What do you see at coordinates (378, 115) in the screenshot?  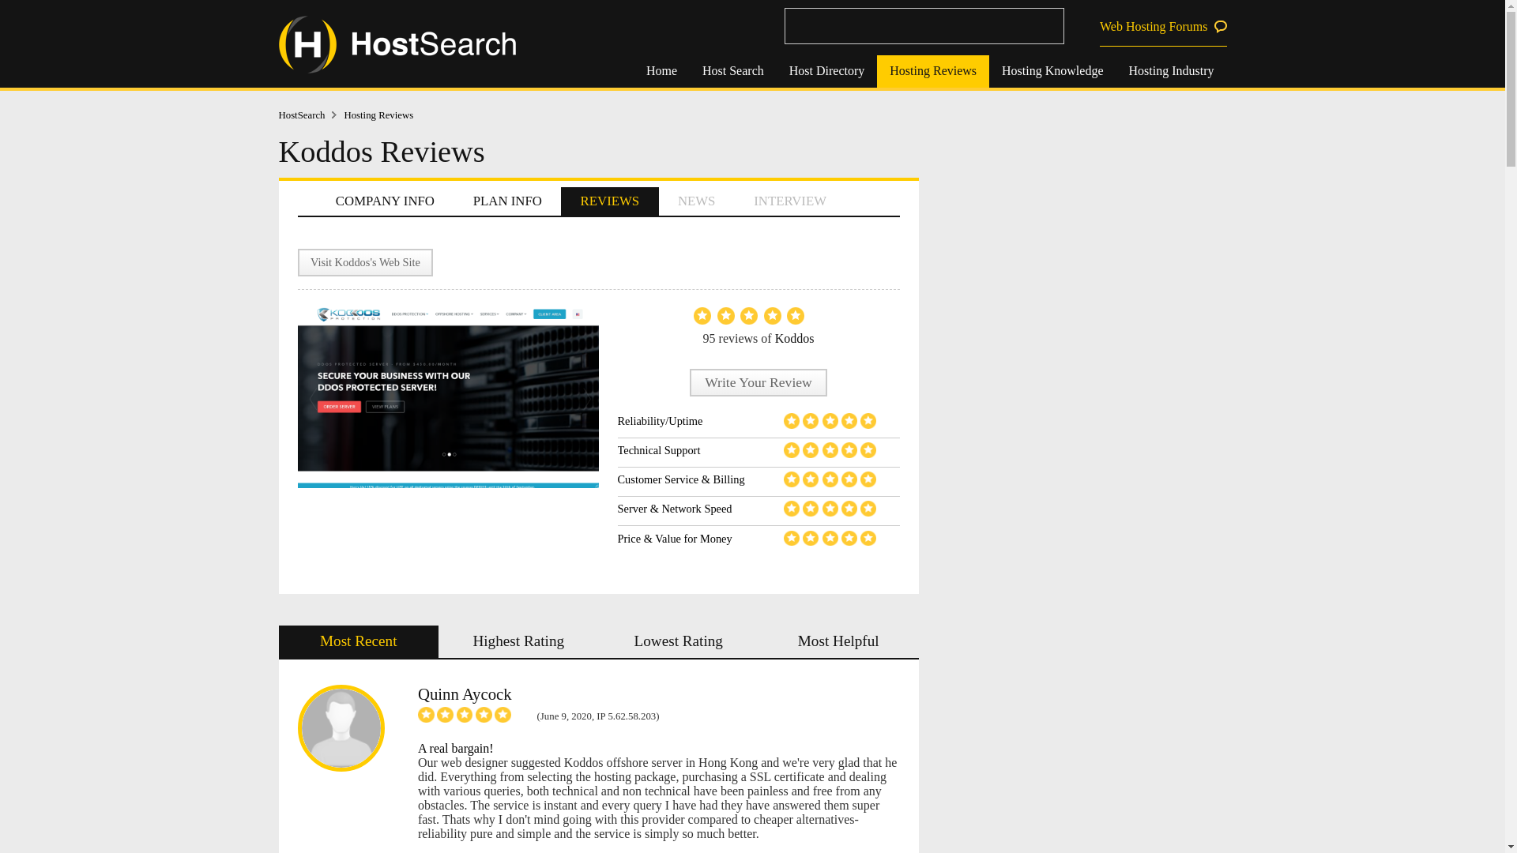 I see `Hosting Reviews` at bounding box center [378, 115].